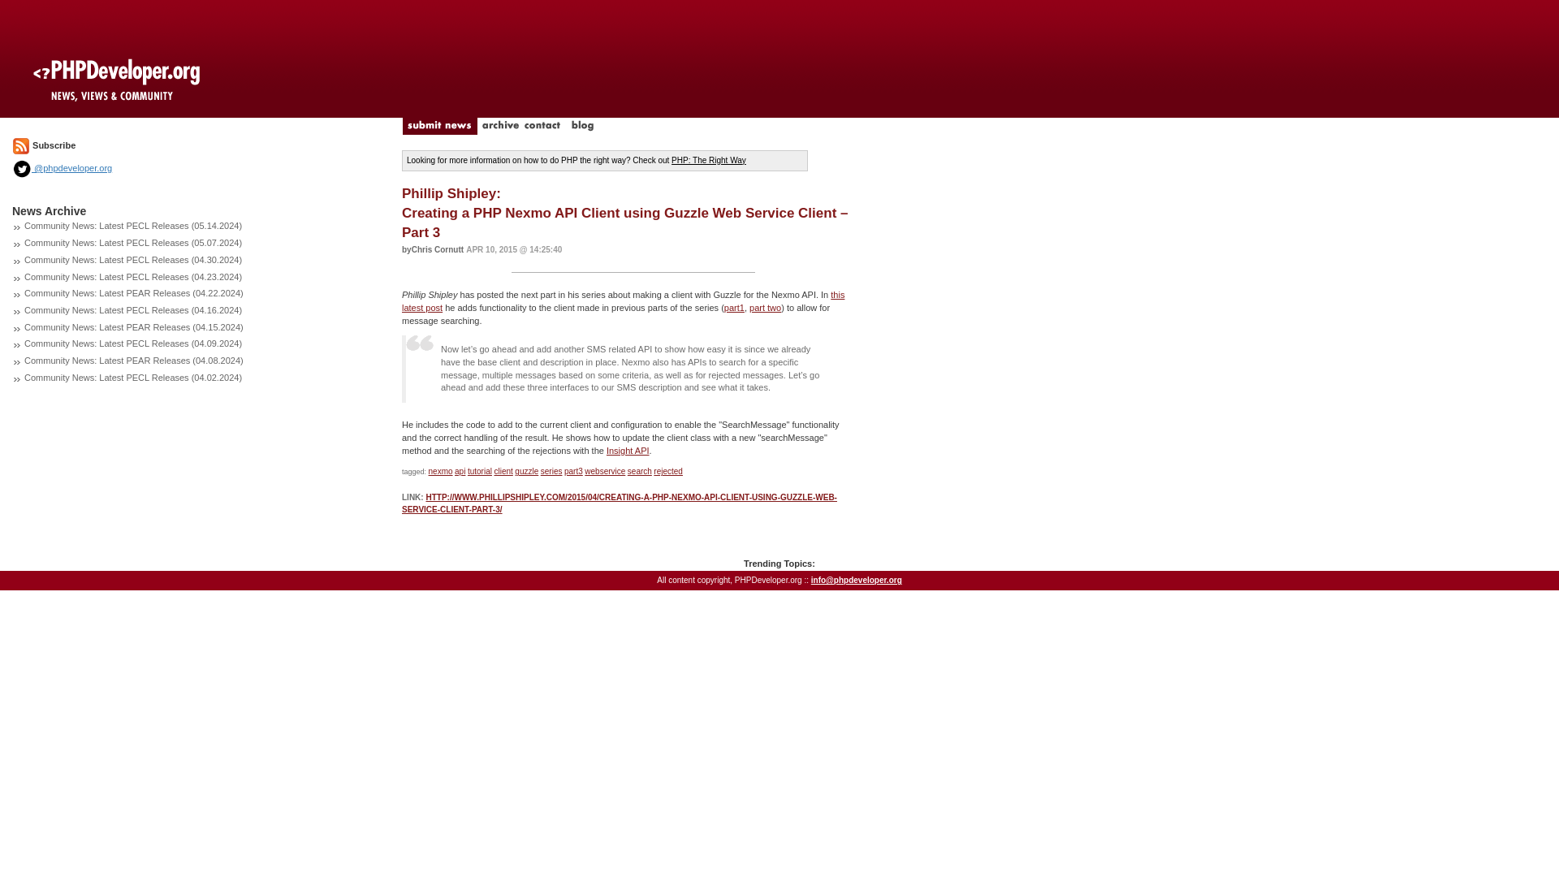 The height and width of the screenshot is (877, 1559). Describe the element at coordinates (441, 471) in the screenshot. I see `nexmo` at that location.